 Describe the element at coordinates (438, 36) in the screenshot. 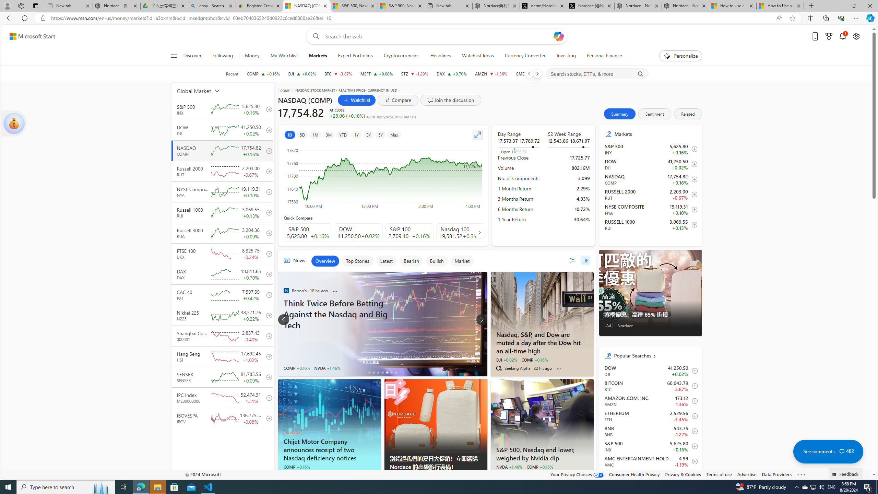

I see `Enter your search term` at that location.